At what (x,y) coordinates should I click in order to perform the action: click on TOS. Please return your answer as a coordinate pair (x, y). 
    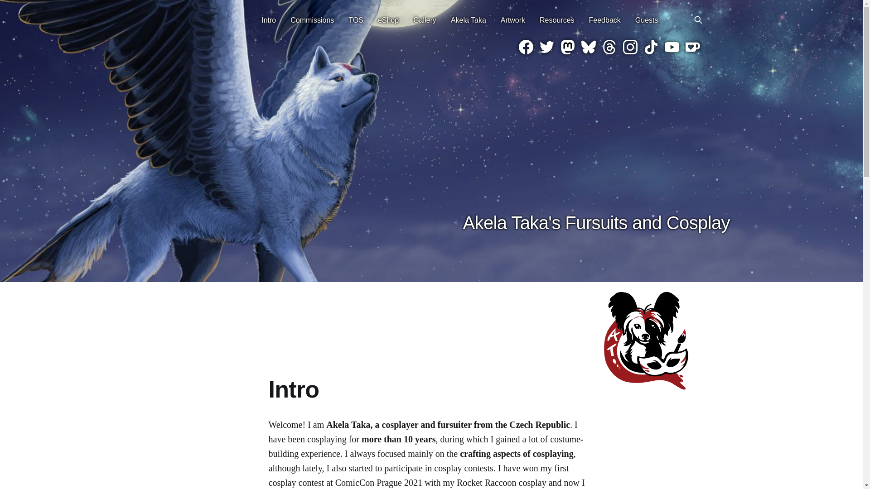
    Looking at the image, I should click on (356, 20).